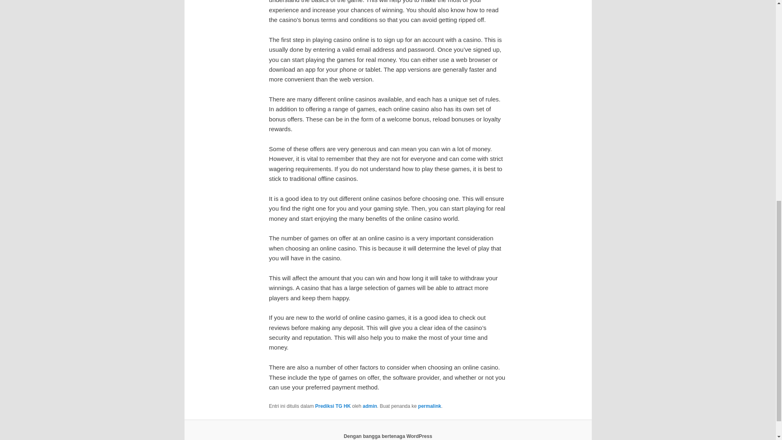  Describe the element at coordinates (430, 406) in the screenshot. I see `Permalink untuk How to Play Casino Online` at that location.